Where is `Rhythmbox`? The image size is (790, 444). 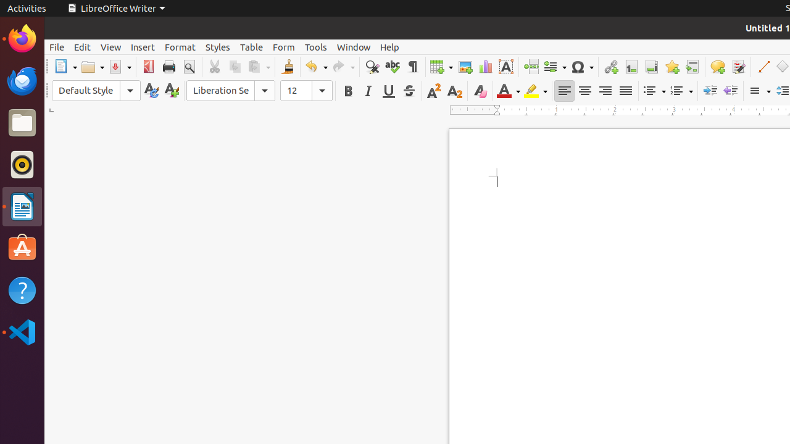
Rhythmbox is located at coordinates (22, 165).